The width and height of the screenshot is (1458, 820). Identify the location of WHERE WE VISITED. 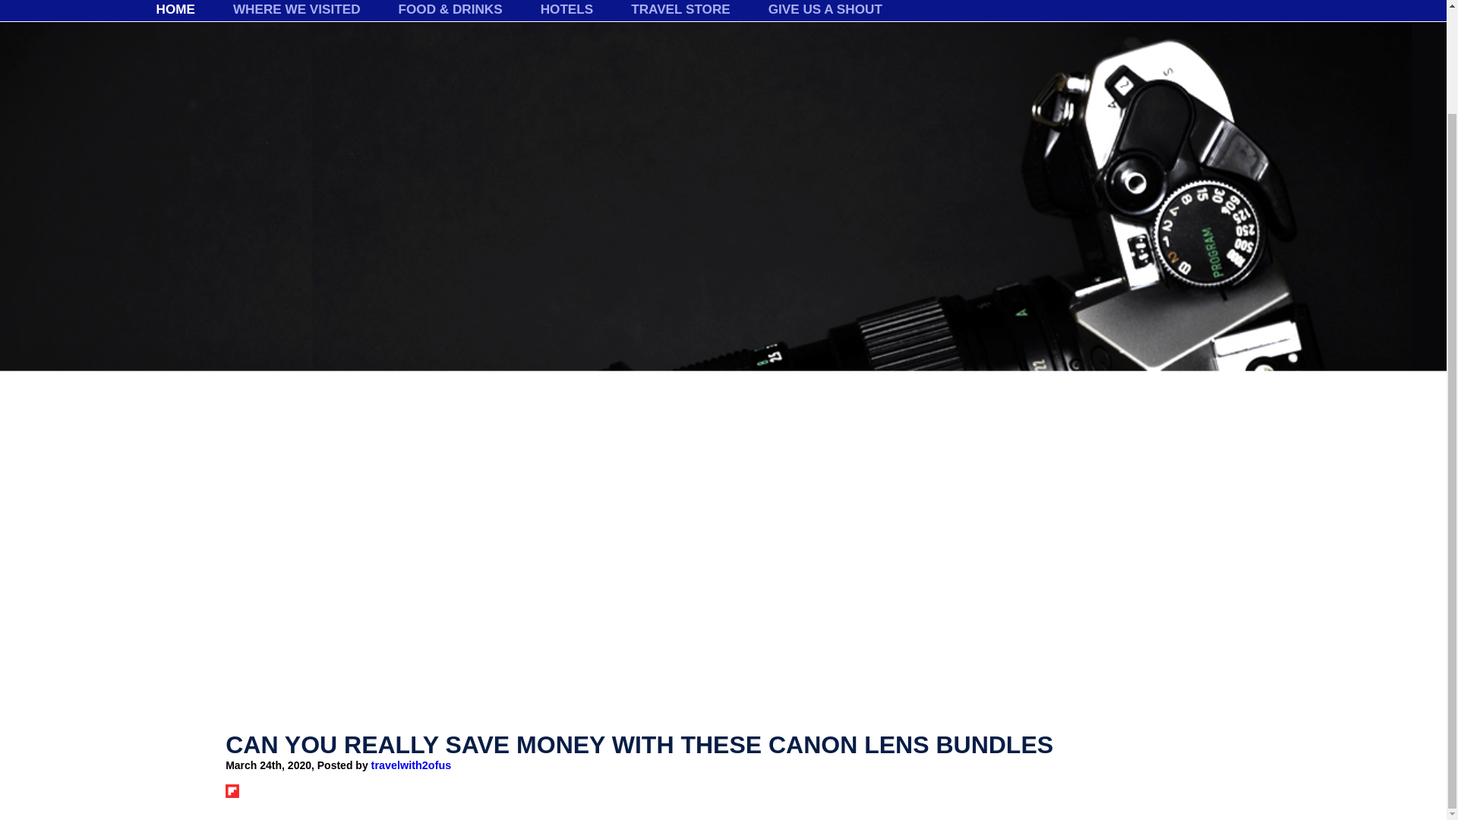
(296, 20).